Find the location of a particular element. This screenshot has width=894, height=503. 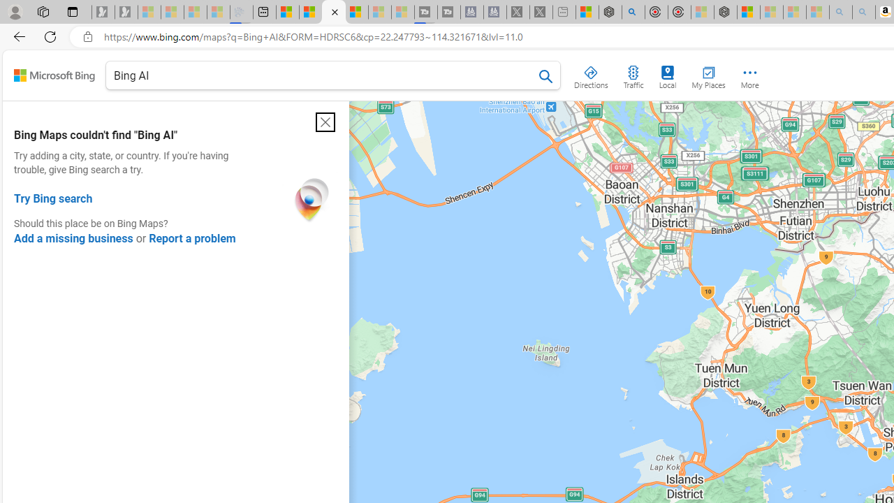

Local is located at coordinates (668, 74).